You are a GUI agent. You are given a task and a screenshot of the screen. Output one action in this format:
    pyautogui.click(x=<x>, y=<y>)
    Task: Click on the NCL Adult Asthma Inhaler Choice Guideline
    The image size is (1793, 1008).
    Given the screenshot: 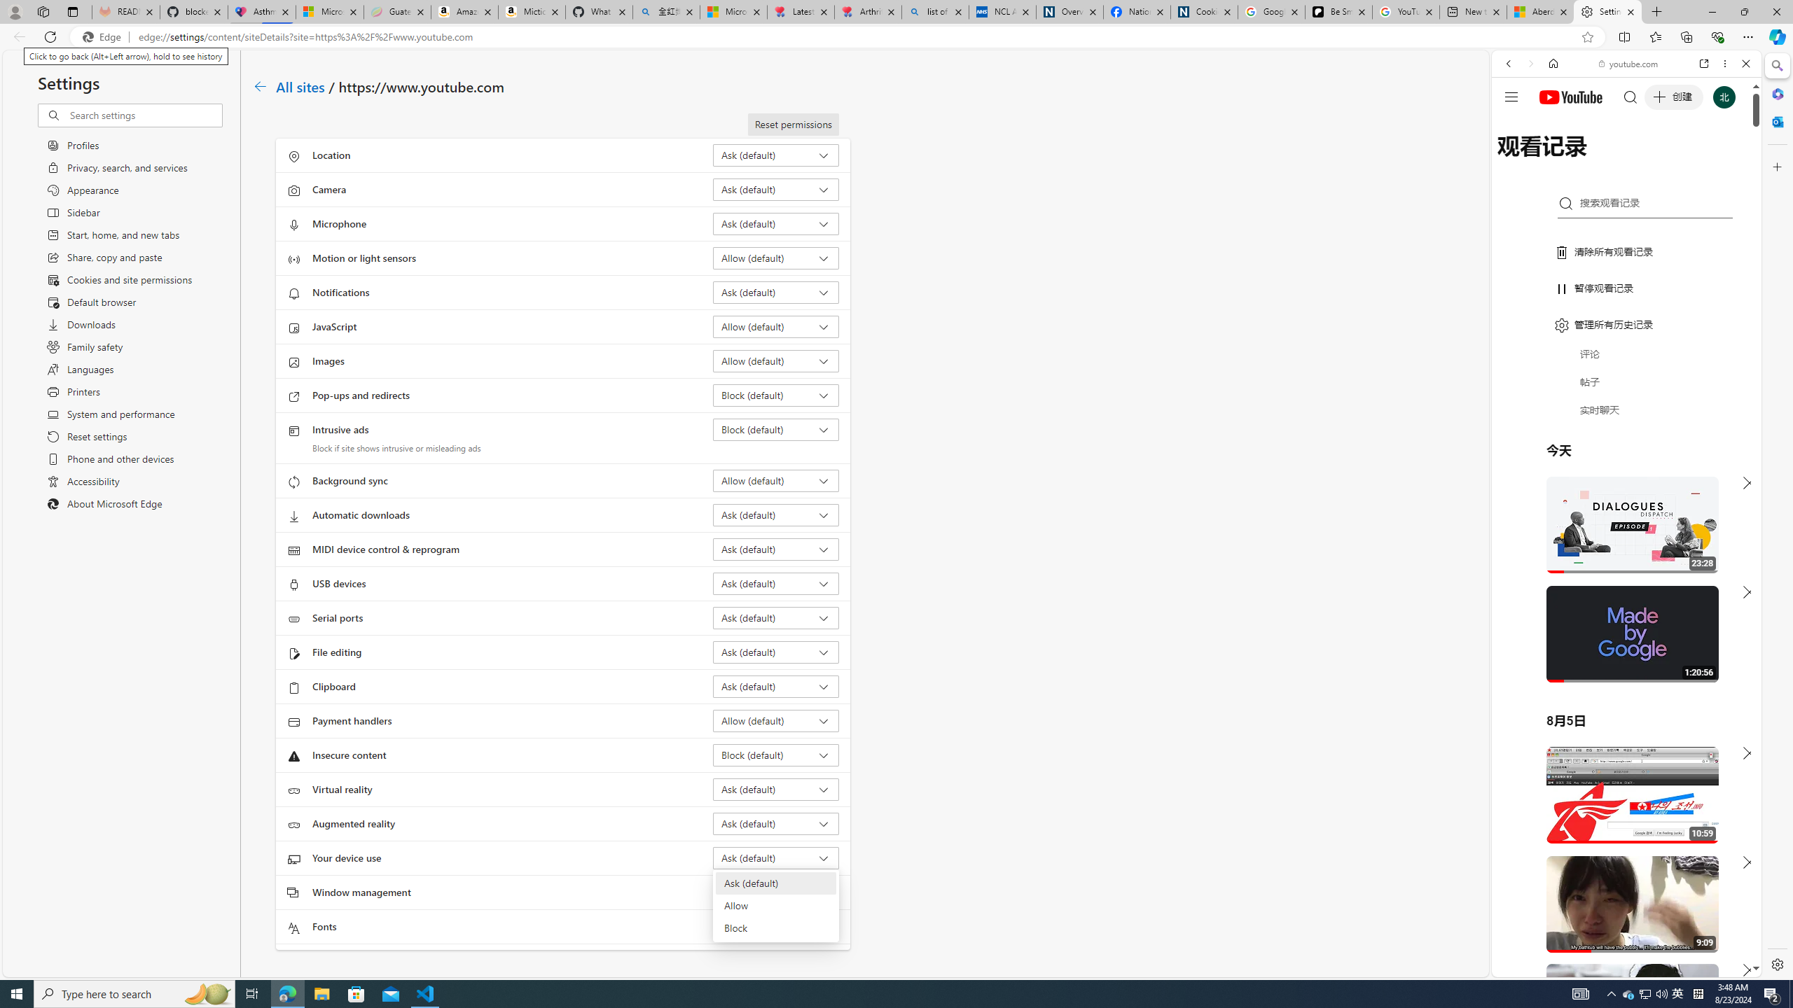 What is the action you would take?
    pyautogui.click(x=1002, y=12)
    